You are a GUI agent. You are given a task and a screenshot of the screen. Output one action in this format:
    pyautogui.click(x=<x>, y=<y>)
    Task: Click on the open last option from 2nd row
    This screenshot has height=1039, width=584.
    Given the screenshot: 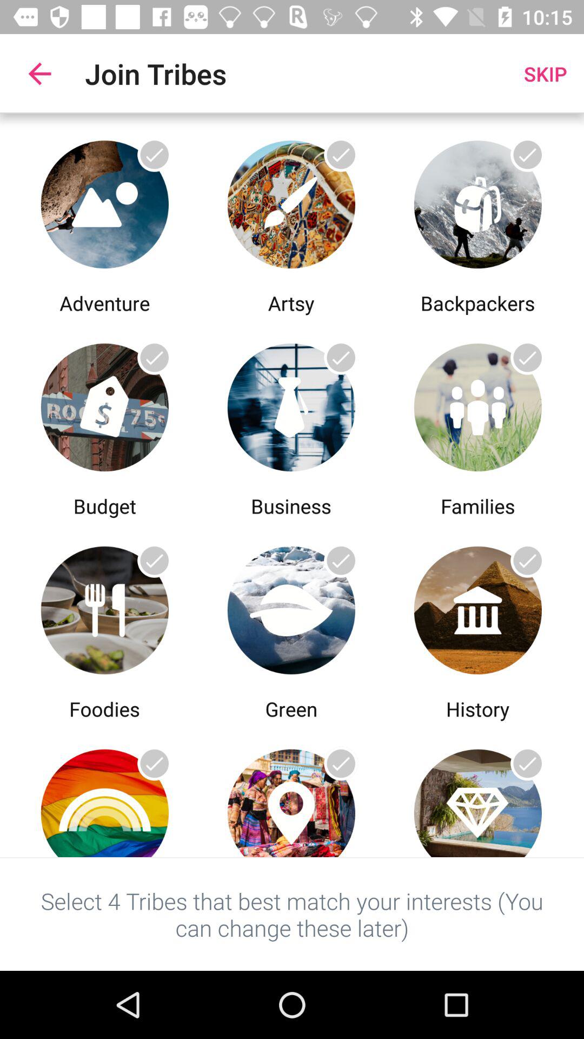 What is the action you would take?
    pyautogui.click(x=478, y=405)
    